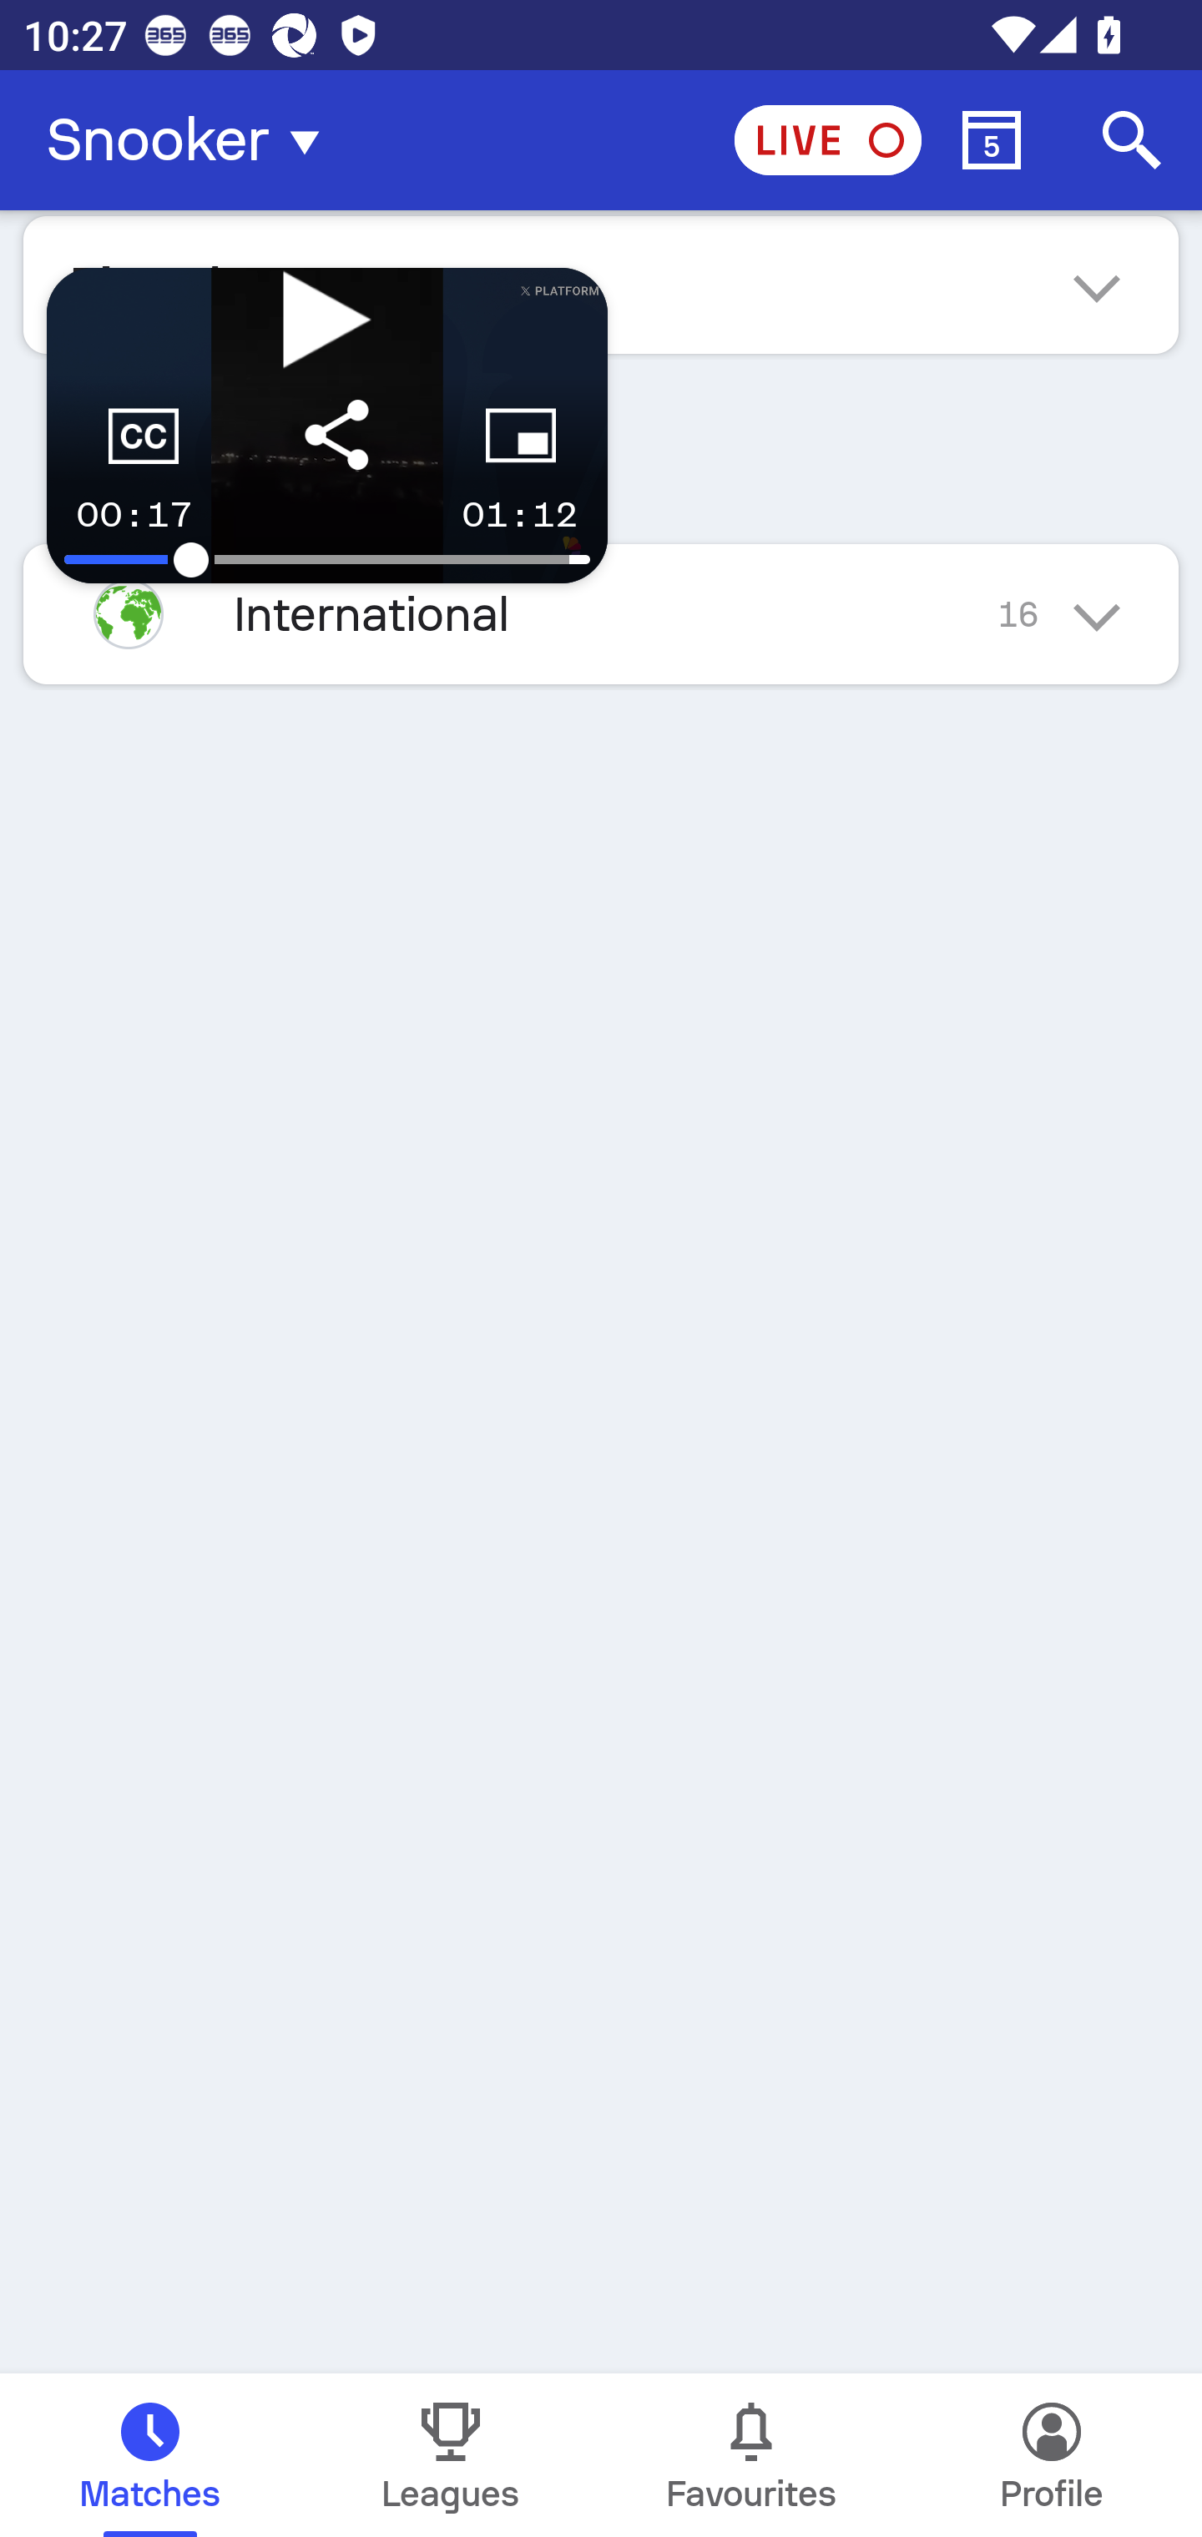 The width and height of the screenshot is (1202, 2537). I want to click on Snooker, so click(192, 140).